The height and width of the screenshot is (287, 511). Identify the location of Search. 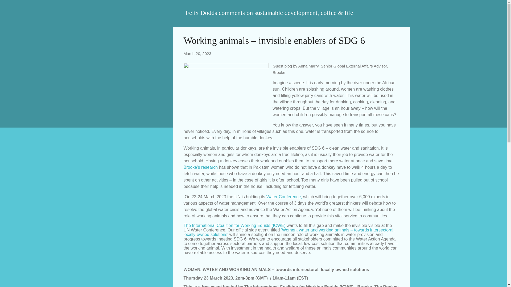
(10, 6).